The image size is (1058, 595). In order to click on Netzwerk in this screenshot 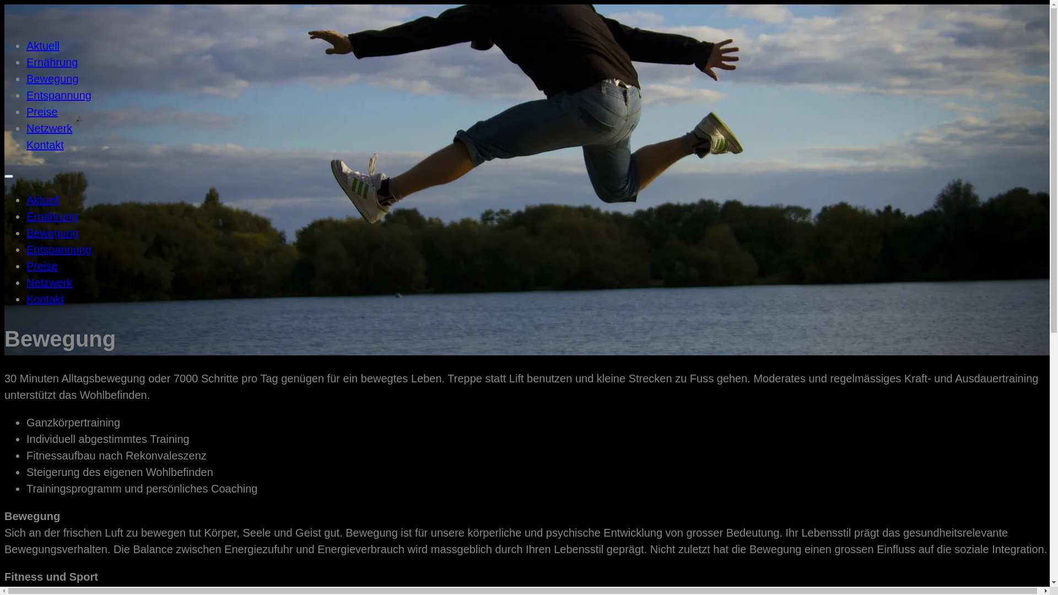, I will do `click(50, 283)`.